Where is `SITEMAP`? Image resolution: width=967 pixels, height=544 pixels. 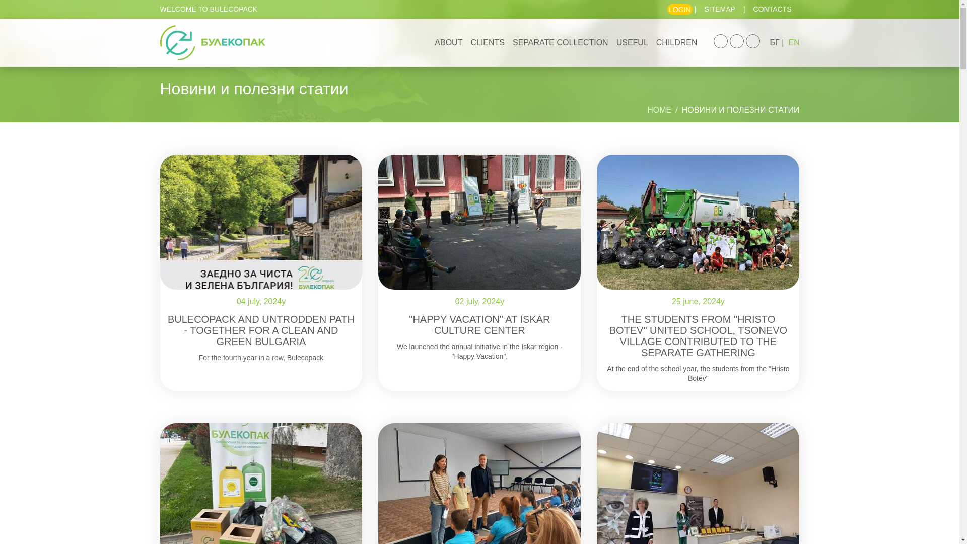 SITEMAP is located at coordinates (719, 9).